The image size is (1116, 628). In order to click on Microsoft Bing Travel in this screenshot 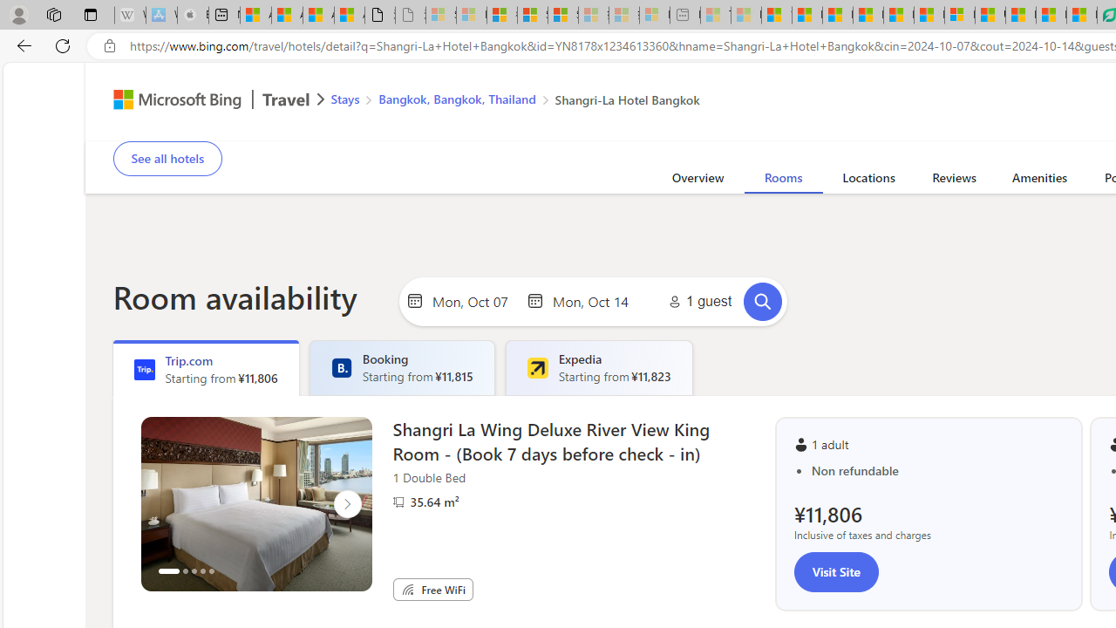, I will do `click(201, 101)`.